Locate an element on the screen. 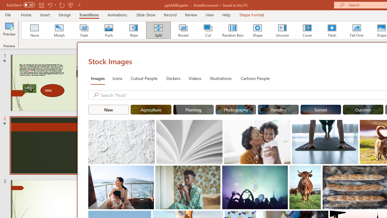 The width and height of the screenshot is (387, 218). Illustrations is located at coordinates (221, 78).